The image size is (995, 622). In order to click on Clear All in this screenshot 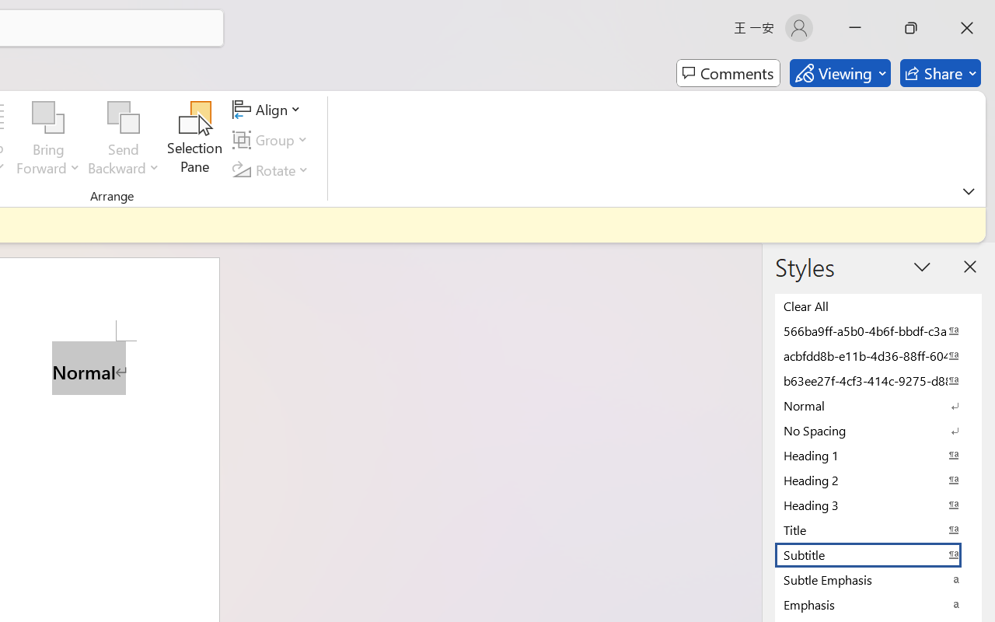, I will do `click(878, 306)`.